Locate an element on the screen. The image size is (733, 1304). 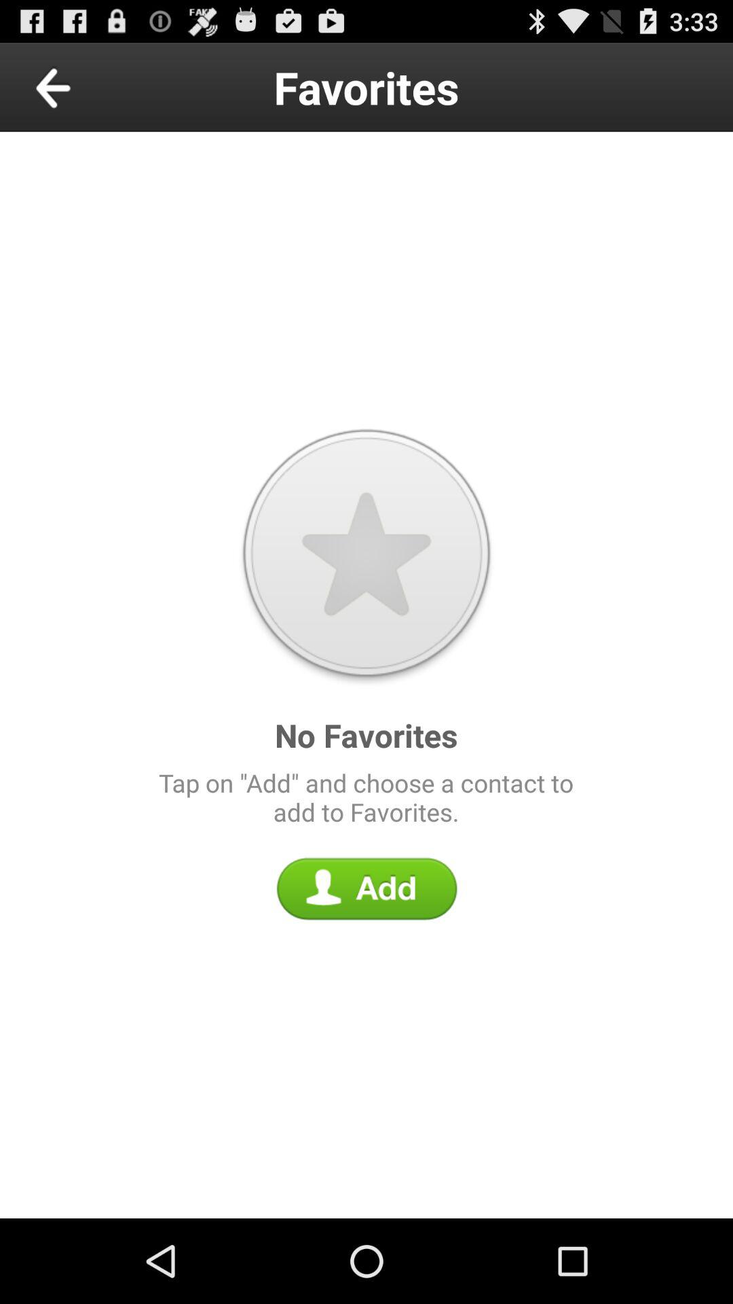
choose the icon above the tap on add is located at coordinates (84, 87).